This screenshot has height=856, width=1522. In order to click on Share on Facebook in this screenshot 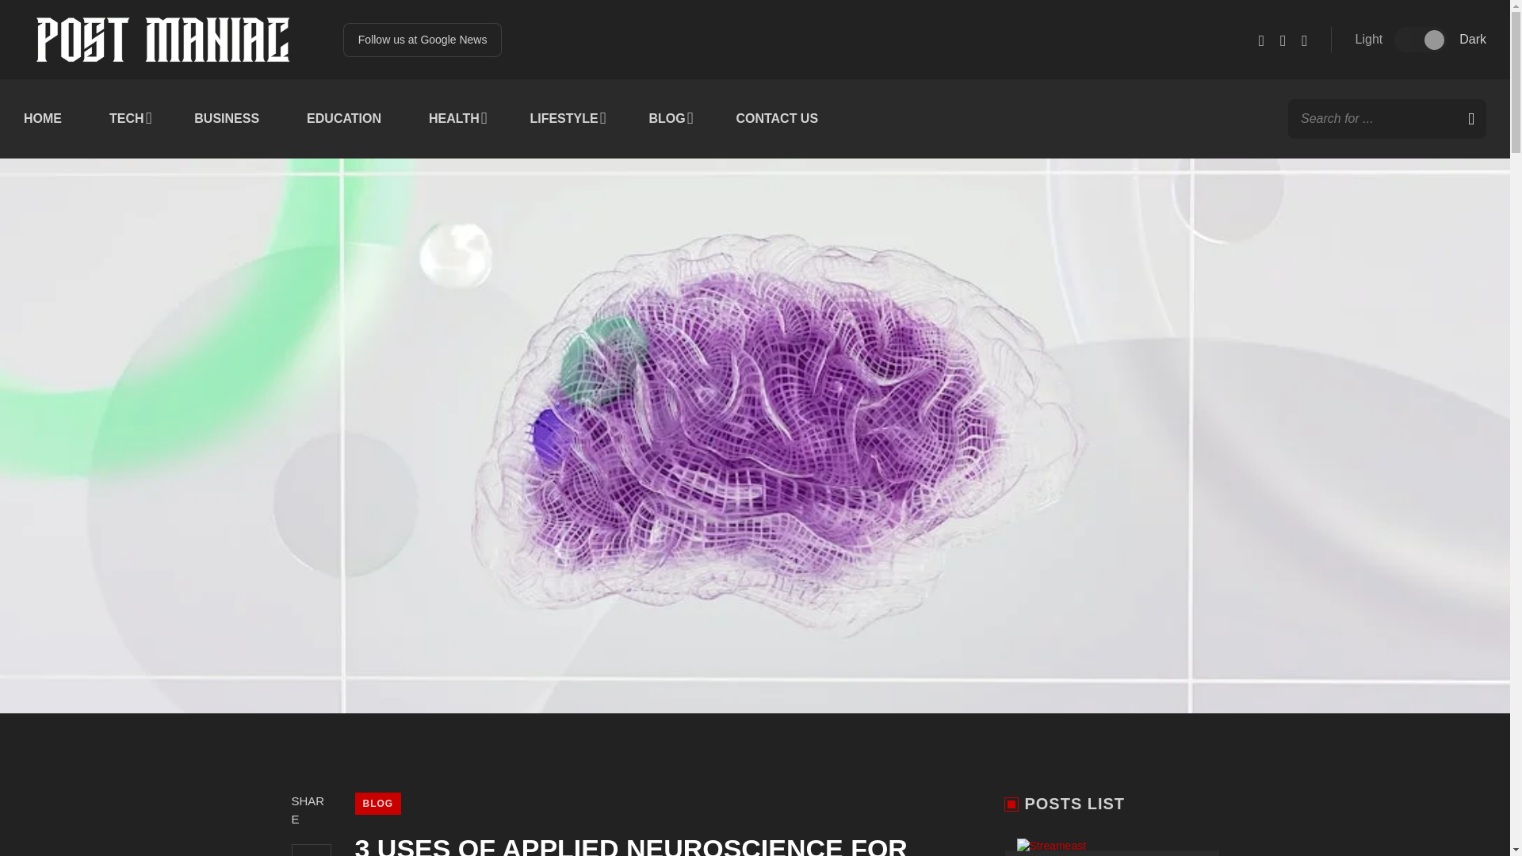, I will do `click(312, 850)`.